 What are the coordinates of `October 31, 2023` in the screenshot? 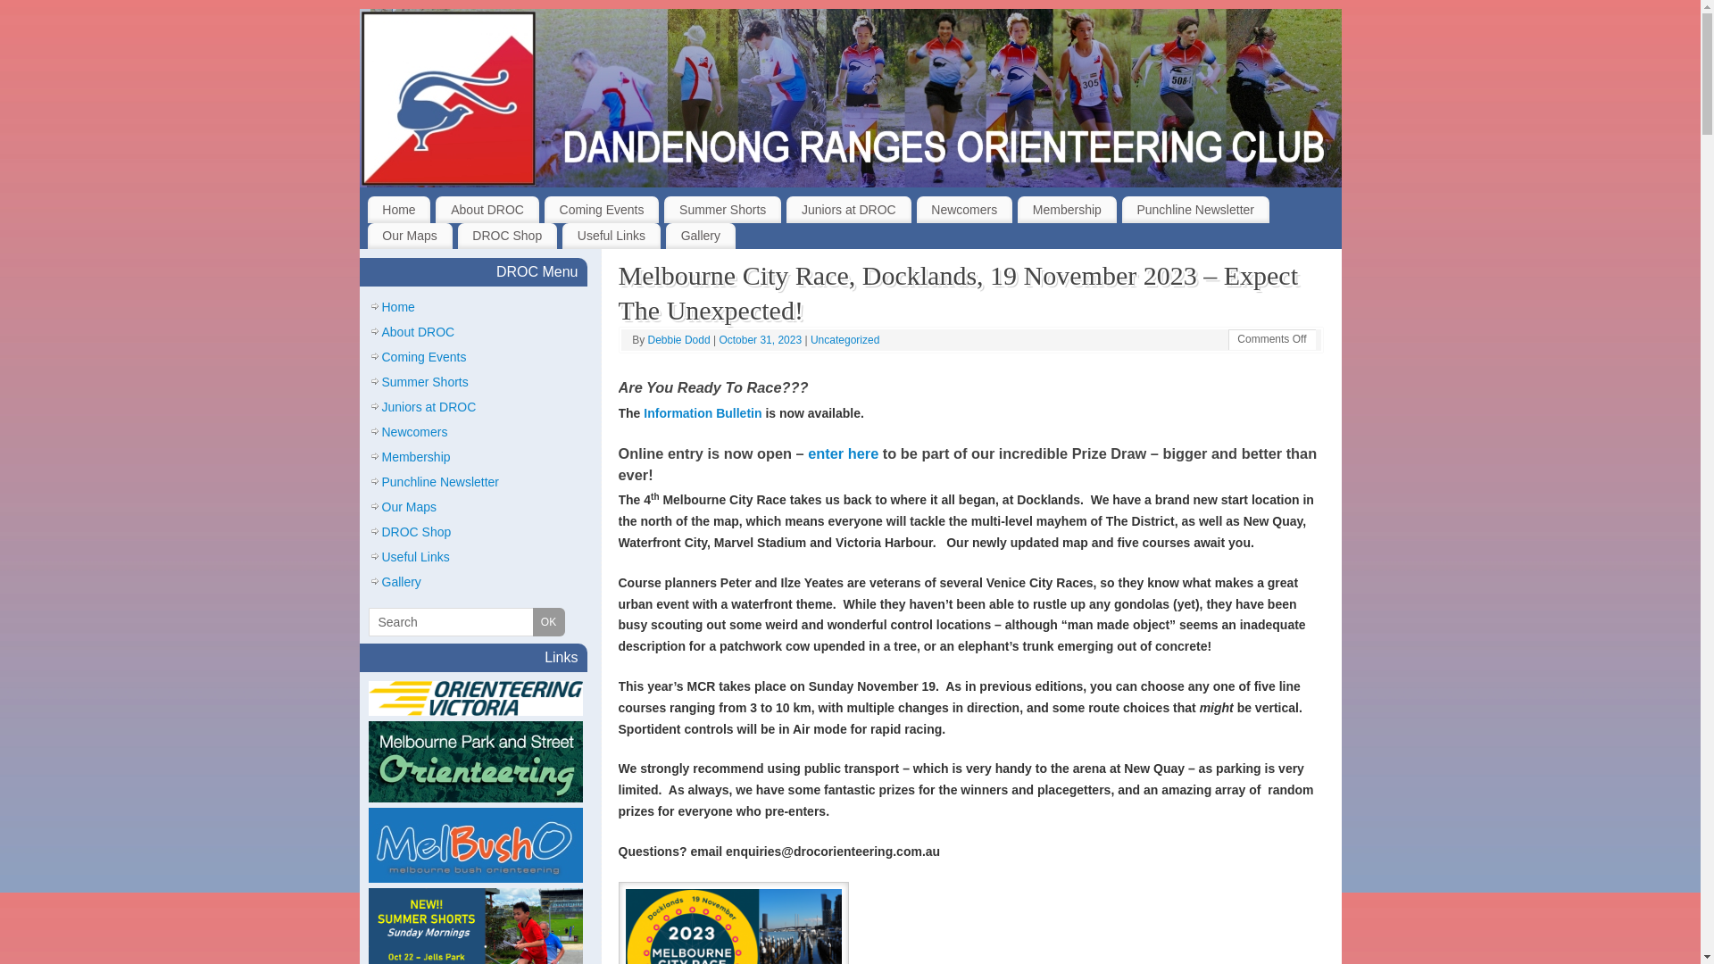 It's located at (761, 339).